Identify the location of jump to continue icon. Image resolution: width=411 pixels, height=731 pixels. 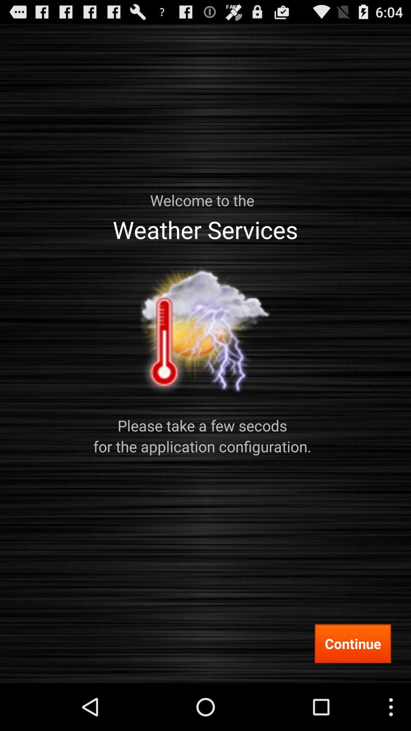
(353, 643).